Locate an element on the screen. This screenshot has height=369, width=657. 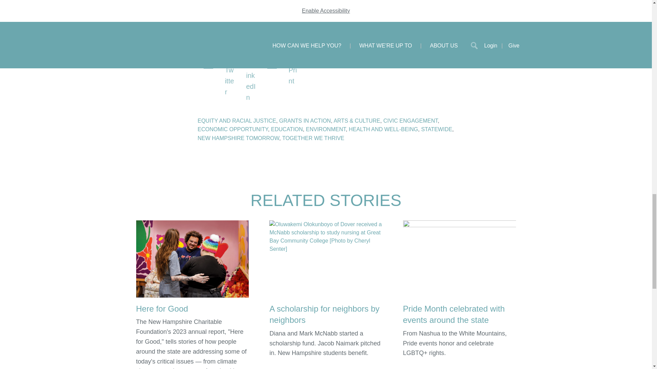
LinkedIn is located at coordinates (253, 64).